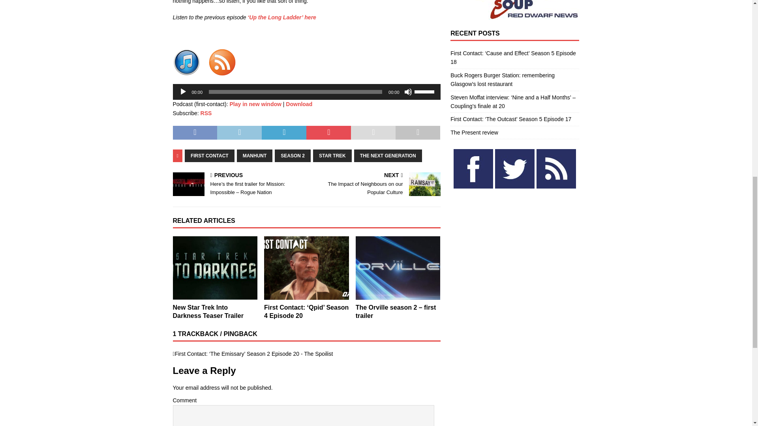 The height and width of the screenshot is (426, 758). What do you see at coordinates (282, 17) in the screenshot?
I see `Up the Long Ladder` at bounding box center [282, 17].